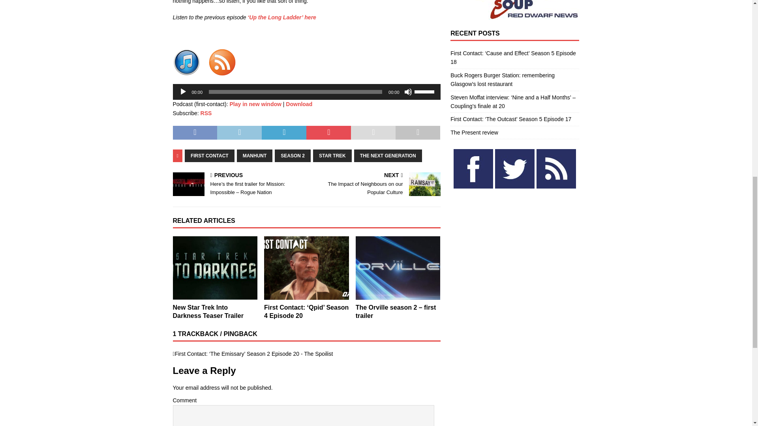 The height and width of the screenshot is (426, 758). What do you see at coordinates (282, 17) in the screenshot?
I see `Up the Long Ladder` at bounding box center [282, 17].